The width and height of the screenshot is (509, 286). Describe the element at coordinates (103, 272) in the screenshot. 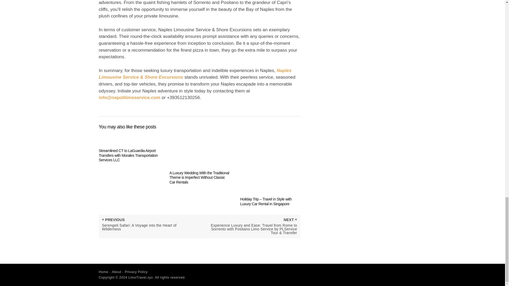

I see `Home` at that location.